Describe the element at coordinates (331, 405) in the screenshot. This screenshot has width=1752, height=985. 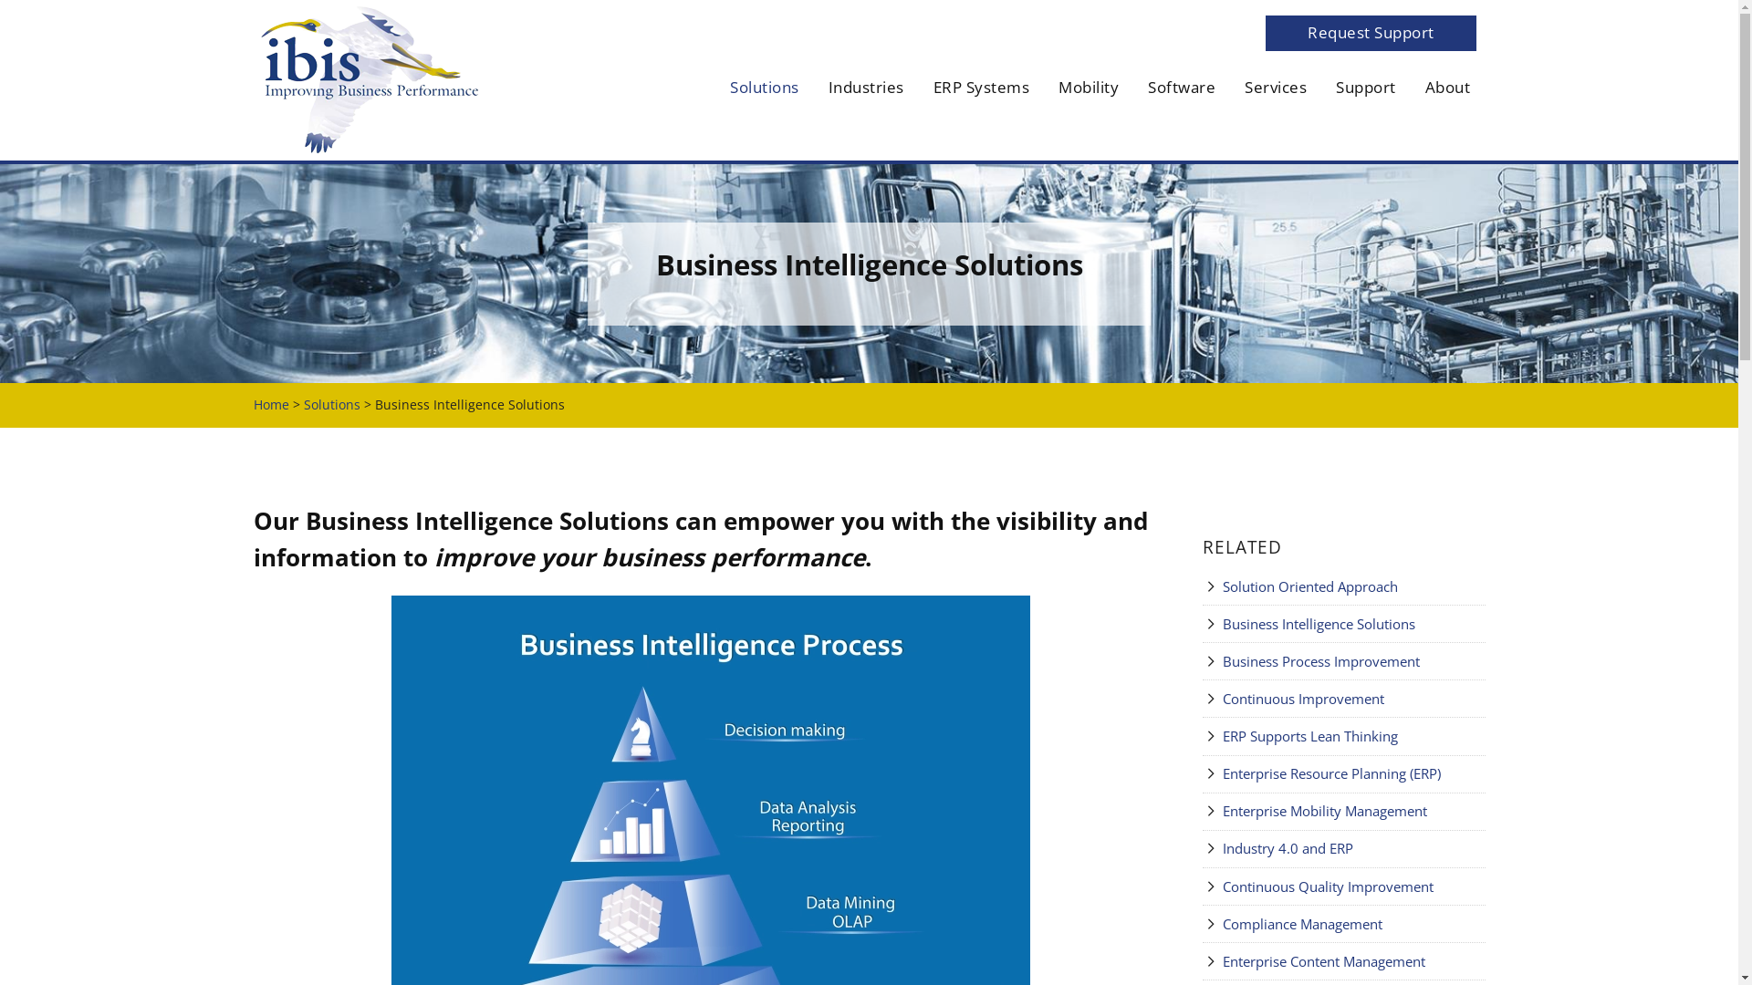
I see `Solutions` at that location.